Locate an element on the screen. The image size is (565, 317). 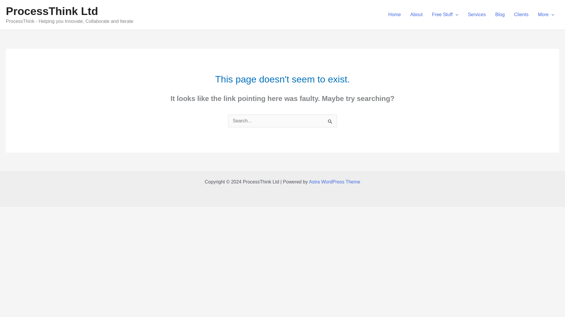
Blog is located at coordinates (500, 15).